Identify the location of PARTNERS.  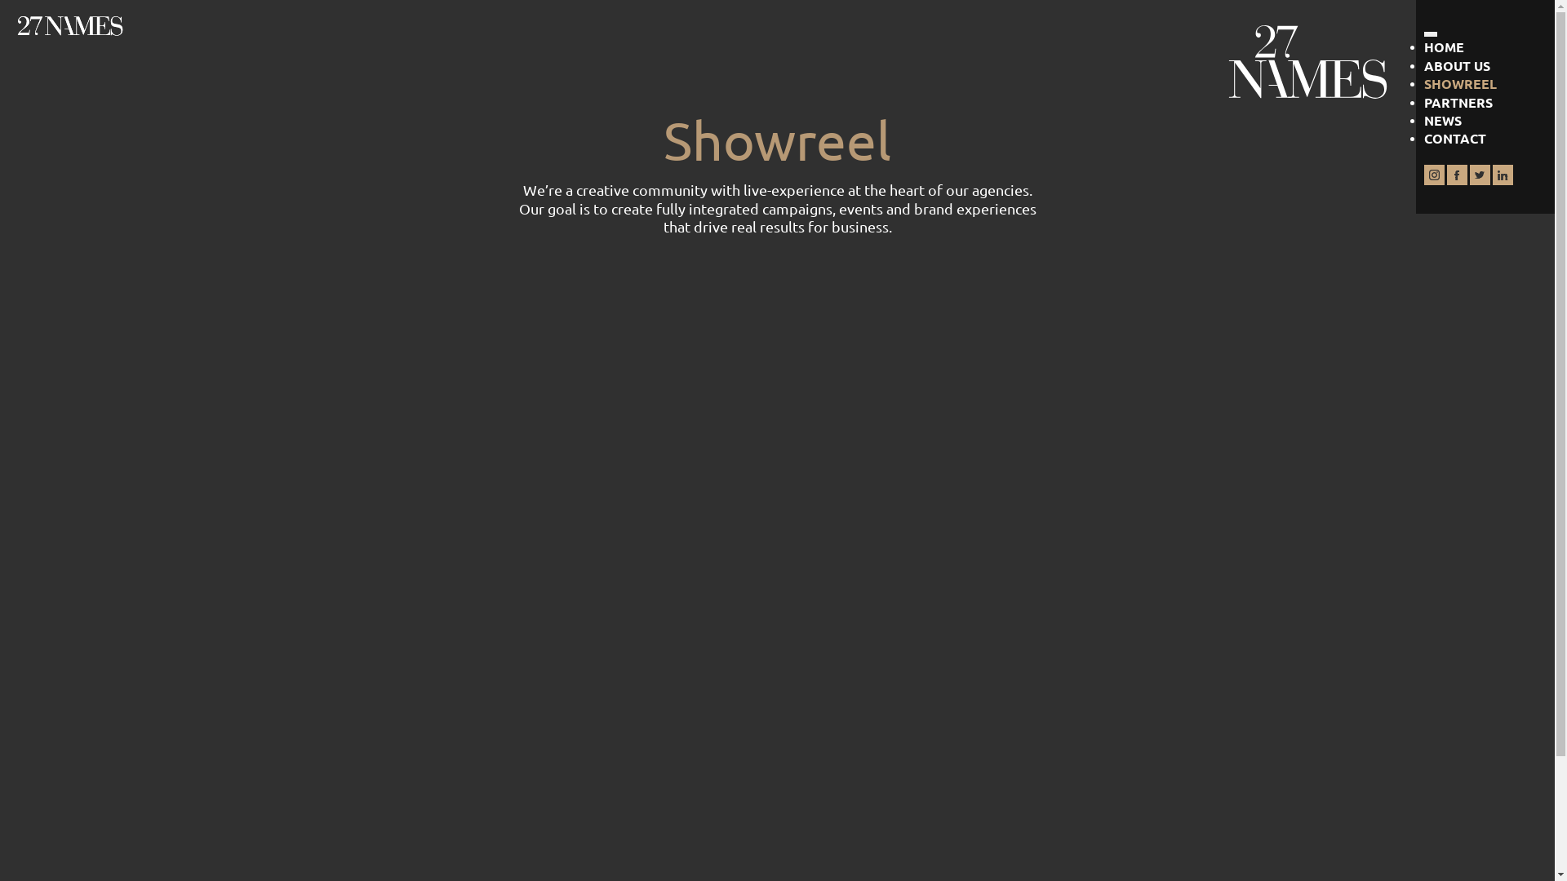
(1458, 103).